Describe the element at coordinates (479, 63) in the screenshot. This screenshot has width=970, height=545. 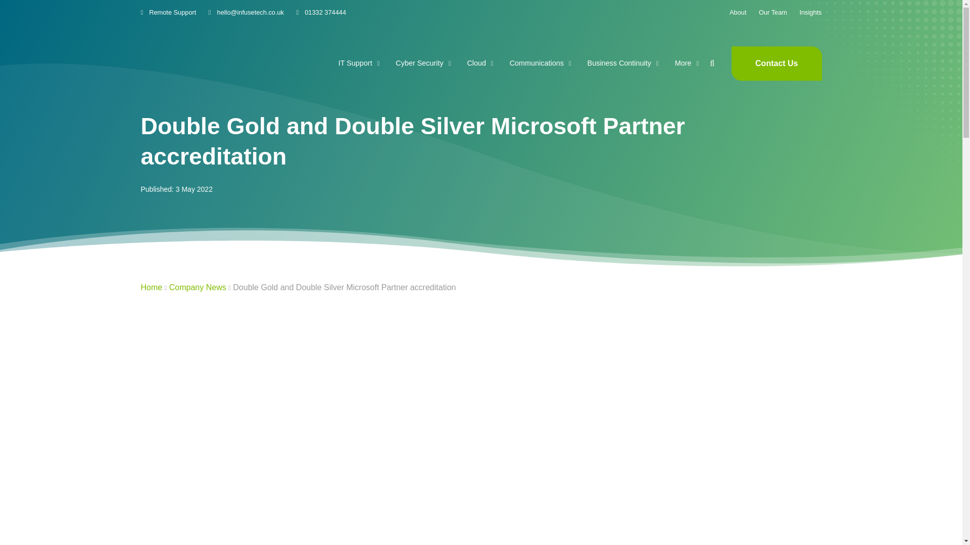
I see `Cloud` at that location.